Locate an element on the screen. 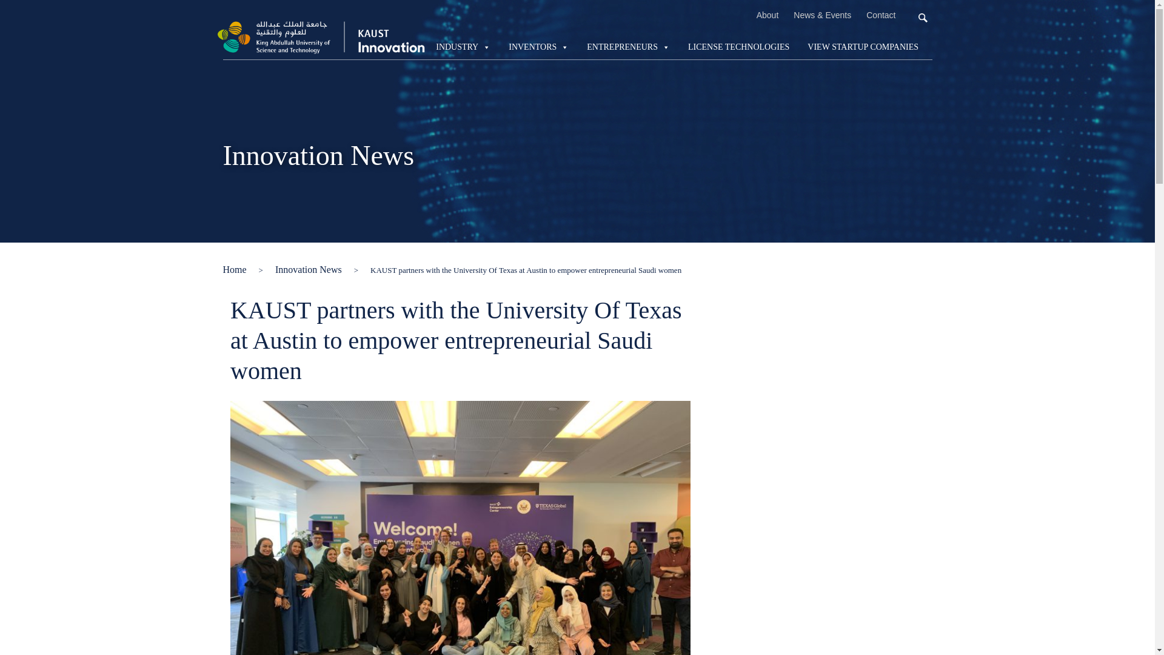 This screenshot has height=655, width=1164. About is located at coordinates (768, 15).